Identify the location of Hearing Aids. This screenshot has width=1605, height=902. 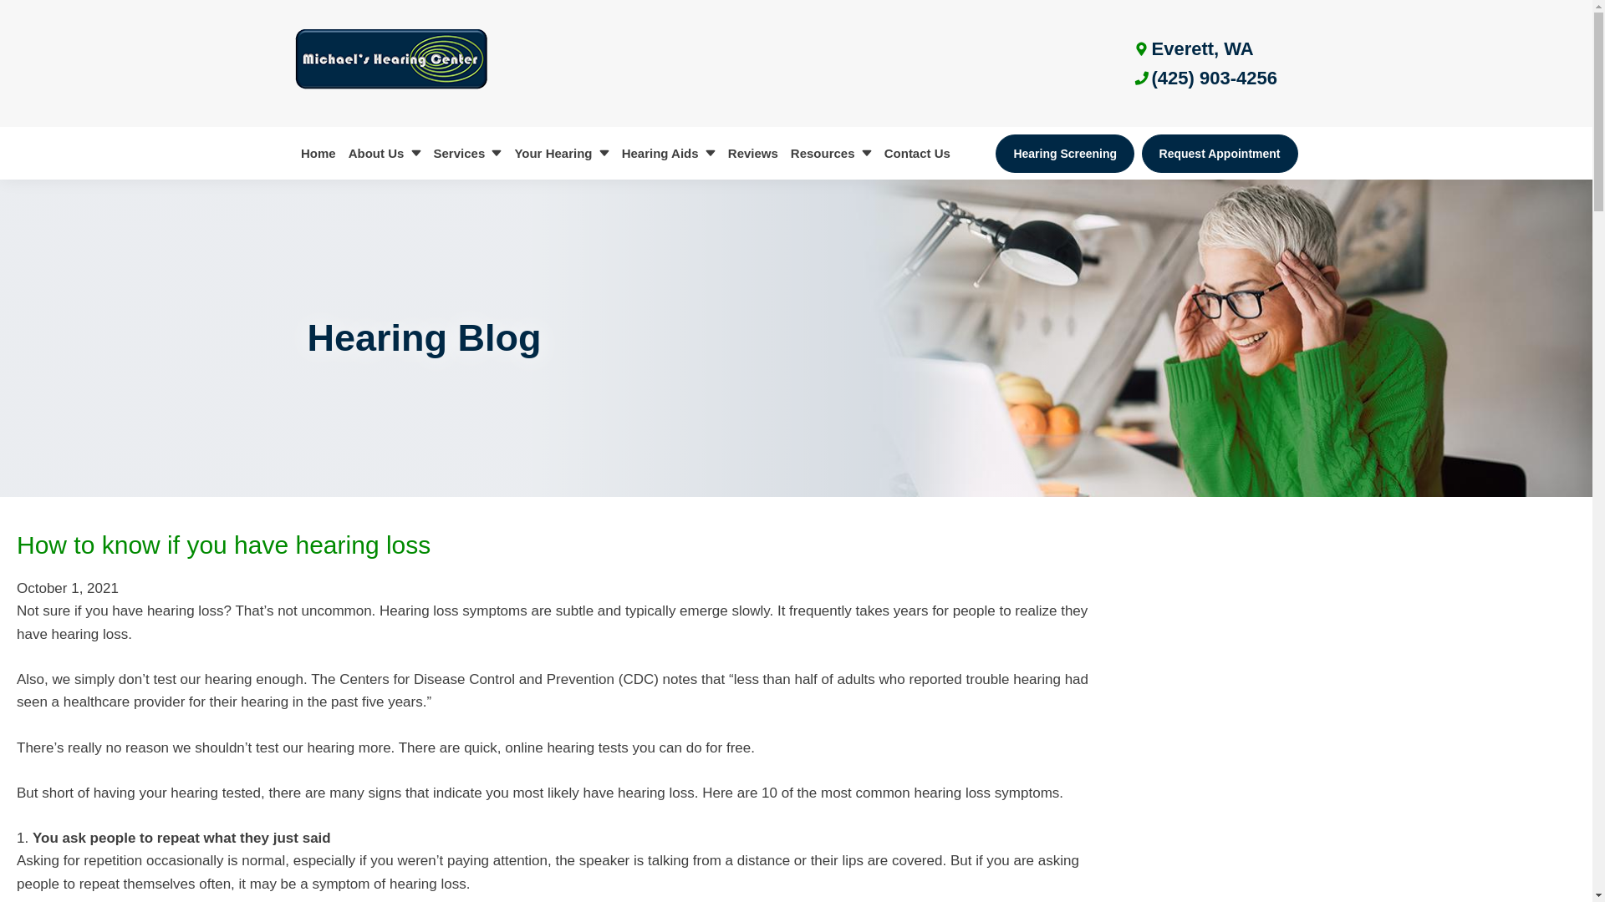
(667, 153).